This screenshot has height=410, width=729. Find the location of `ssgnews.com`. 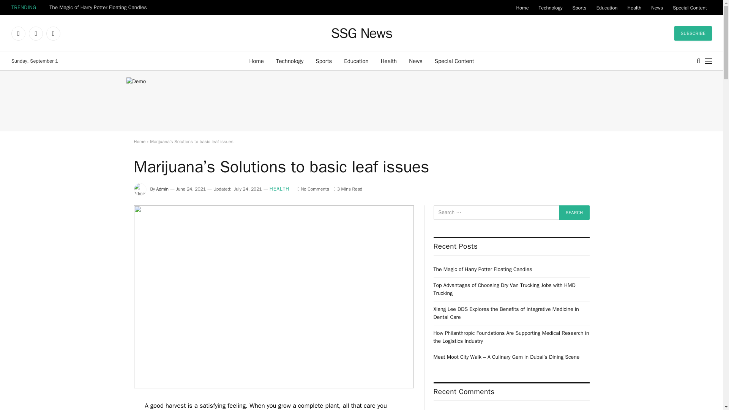

ssgnews.com is located at coordinates (361, 33).